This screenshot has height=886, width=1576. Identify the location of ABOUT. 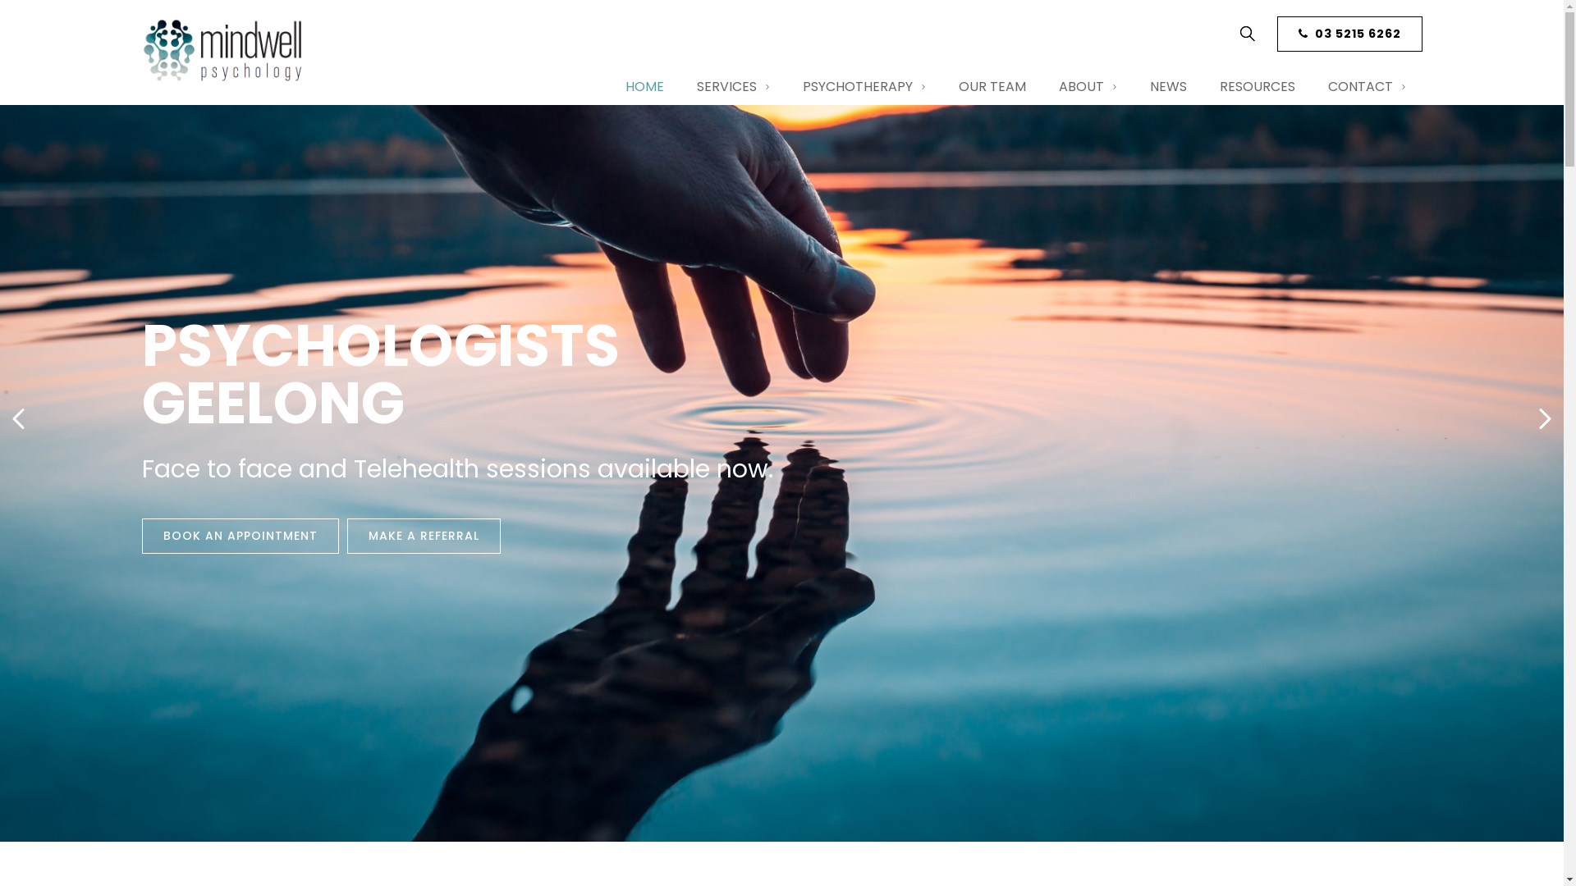
(1088, 87).